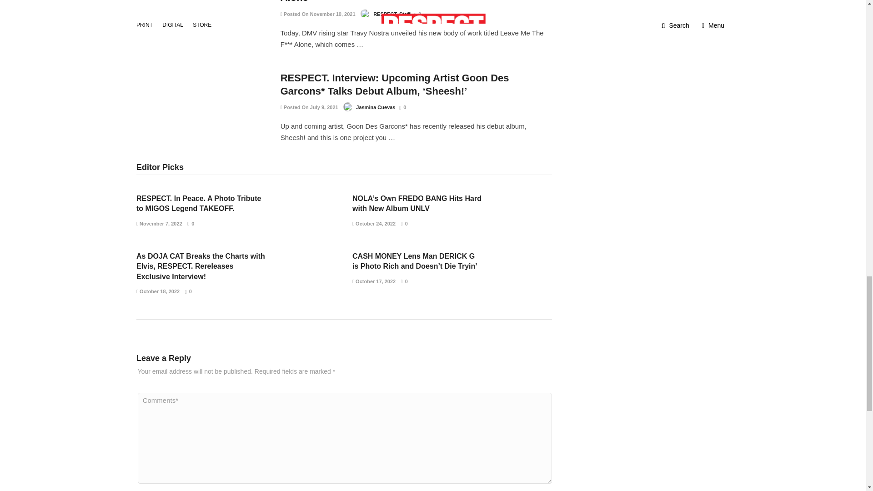  What do you see at coordinates (198, 203) in the screenshot?
I see `RESPECT. In Peace. A Photo Tribute to MIGOS Legend TAKEOFF.` at bounding box center [198, 203].